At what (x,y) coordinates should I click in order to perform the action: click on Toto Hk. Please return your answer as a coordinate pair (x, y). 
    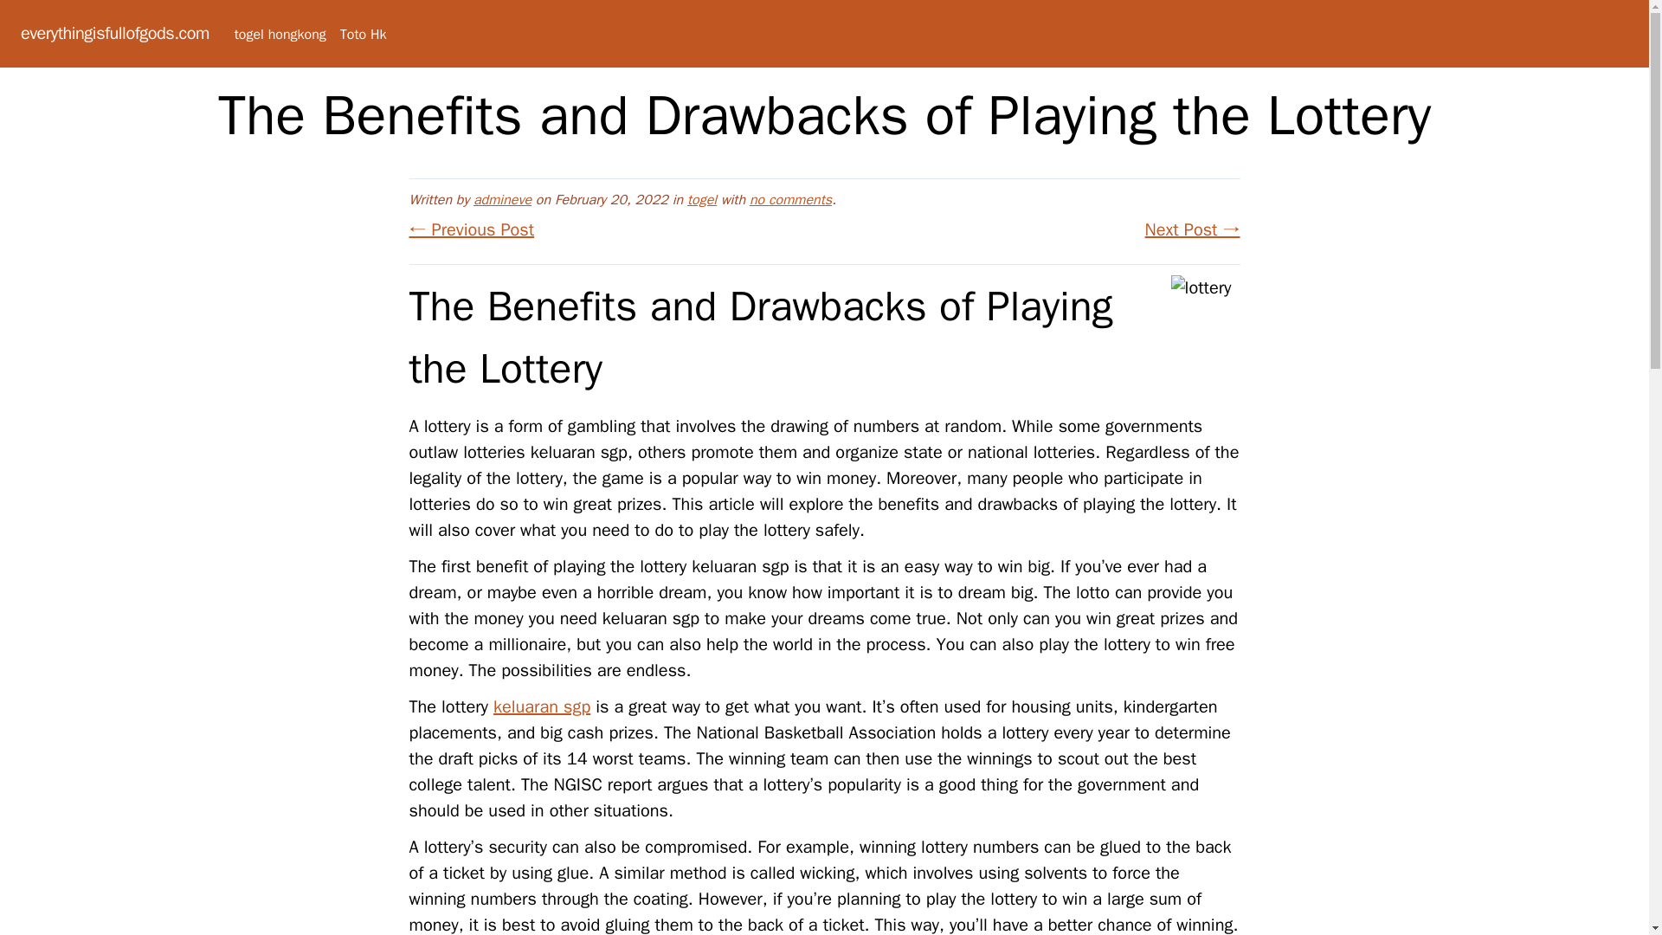
    Looking at the image, I should click on (364, 35).